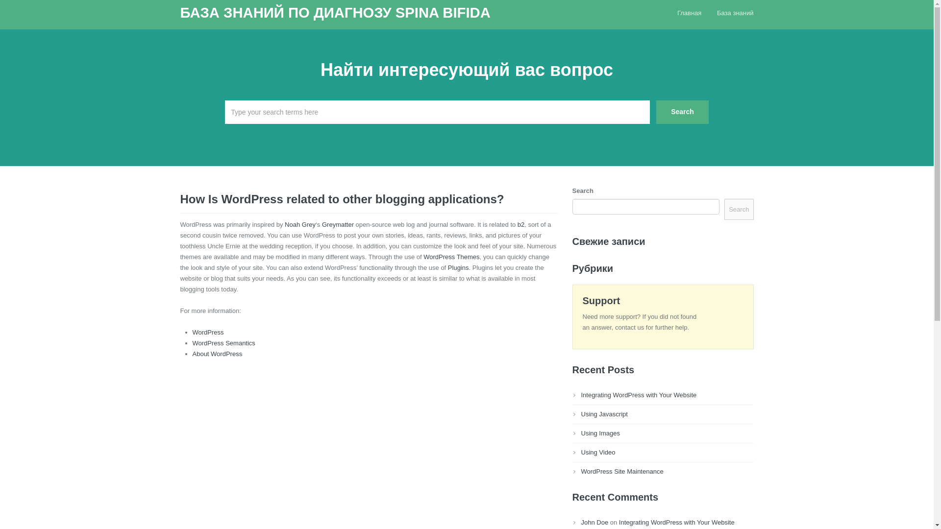 The width and height of the screenshot is (941, 529). Describe the element at coordinates (639, 395) in the screenshot. I see `Integrating WordPress with Your Website` at that location.